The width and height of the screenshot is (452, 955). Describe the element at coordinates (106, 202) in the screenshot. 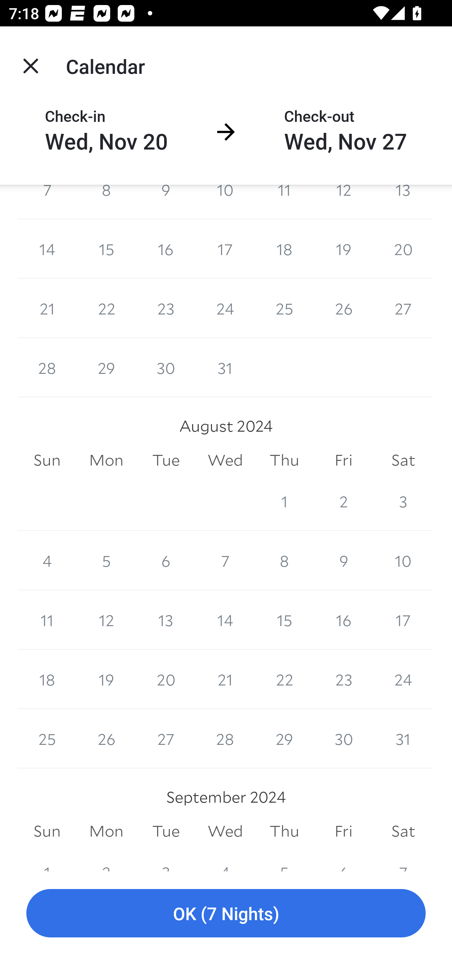

I see `8 8 July 2024` at that location.